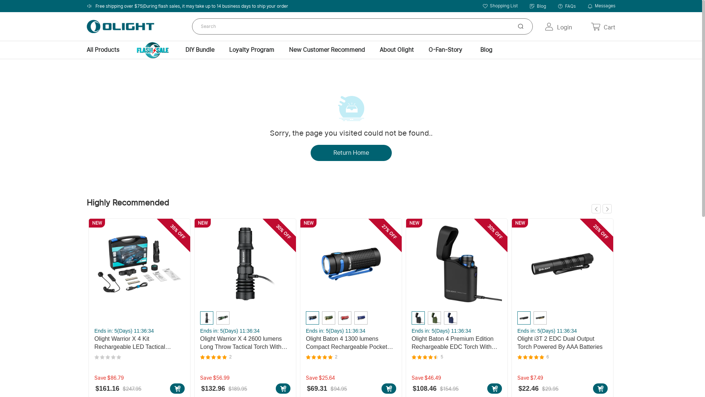 The image size is (705, 397). I want to click on Olight Baton 4 1300 lumens Compact Rechargeable Pocket Torch, so click(351, 343).